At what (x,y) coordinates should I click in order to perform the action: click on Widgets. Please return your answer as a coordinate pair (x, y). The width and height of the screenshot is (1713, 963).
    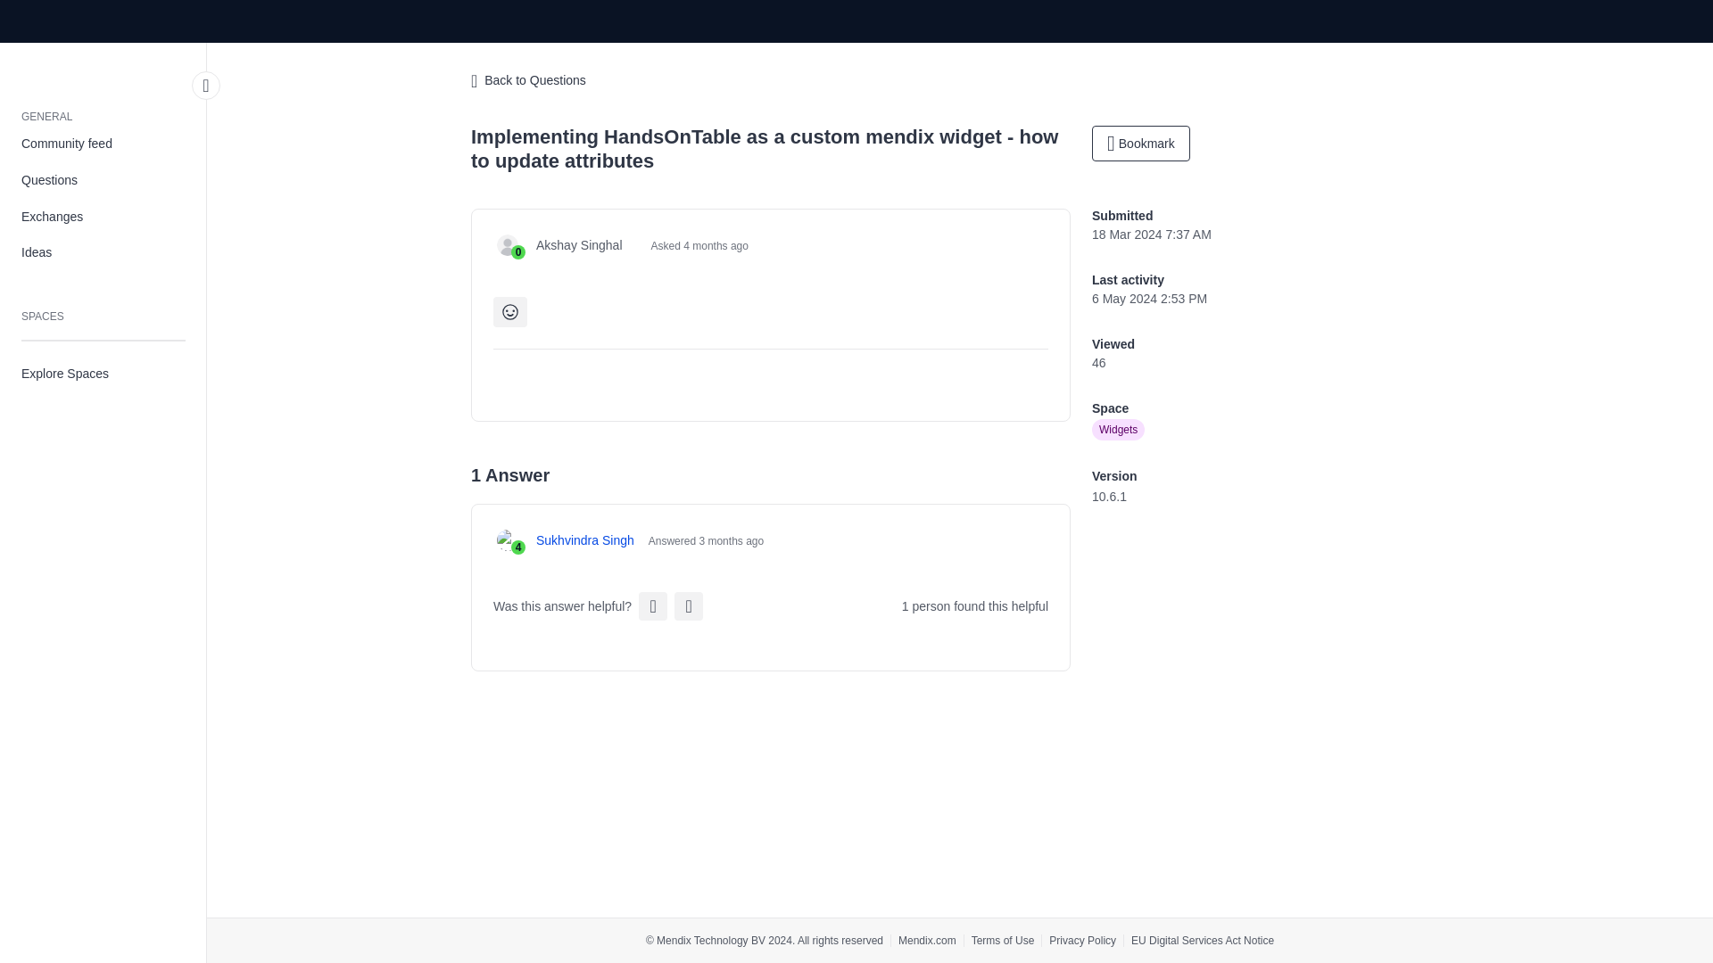
    Looking at the image, I should click on (1118, 429).